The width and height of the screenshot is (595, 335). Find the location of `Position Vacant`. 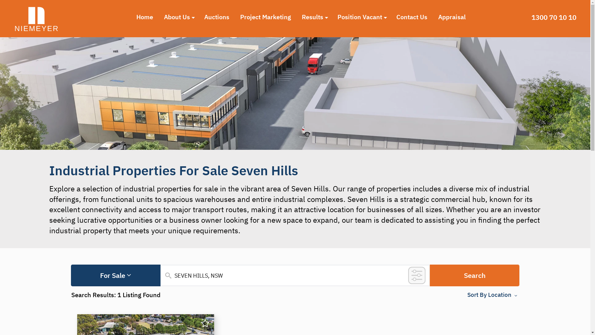

Position Vacant is located at coordinates (362, 17).